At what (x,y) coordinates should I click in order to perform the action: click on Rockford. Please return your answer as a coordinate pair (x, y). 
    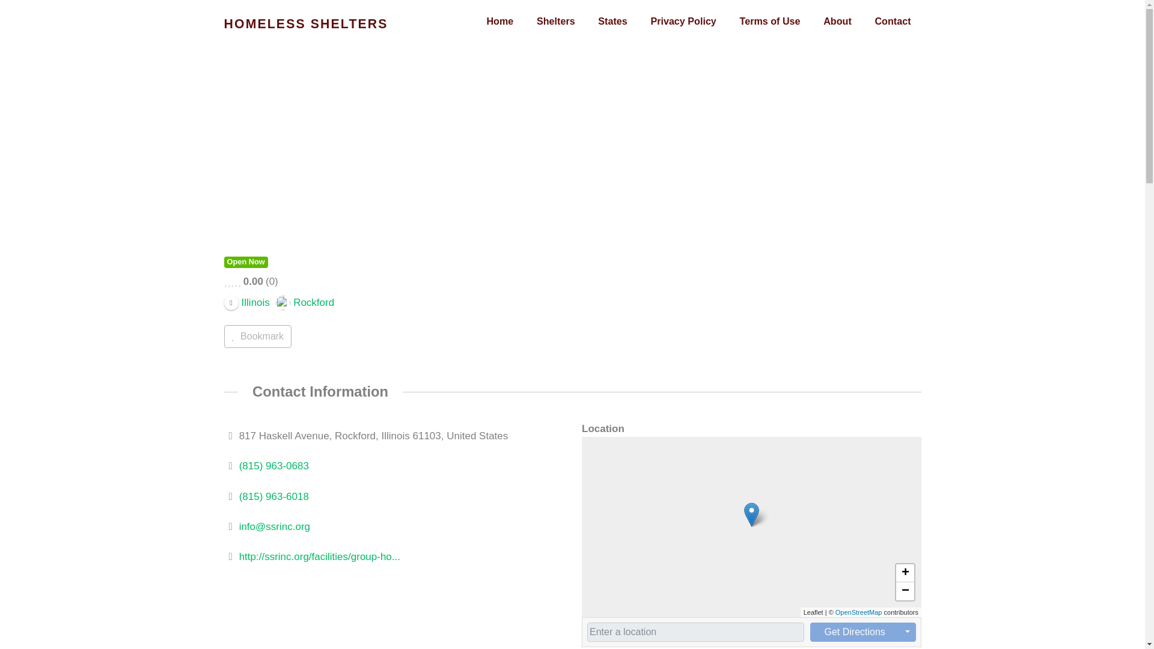
    Looking at the image, I should click on (305, 302).